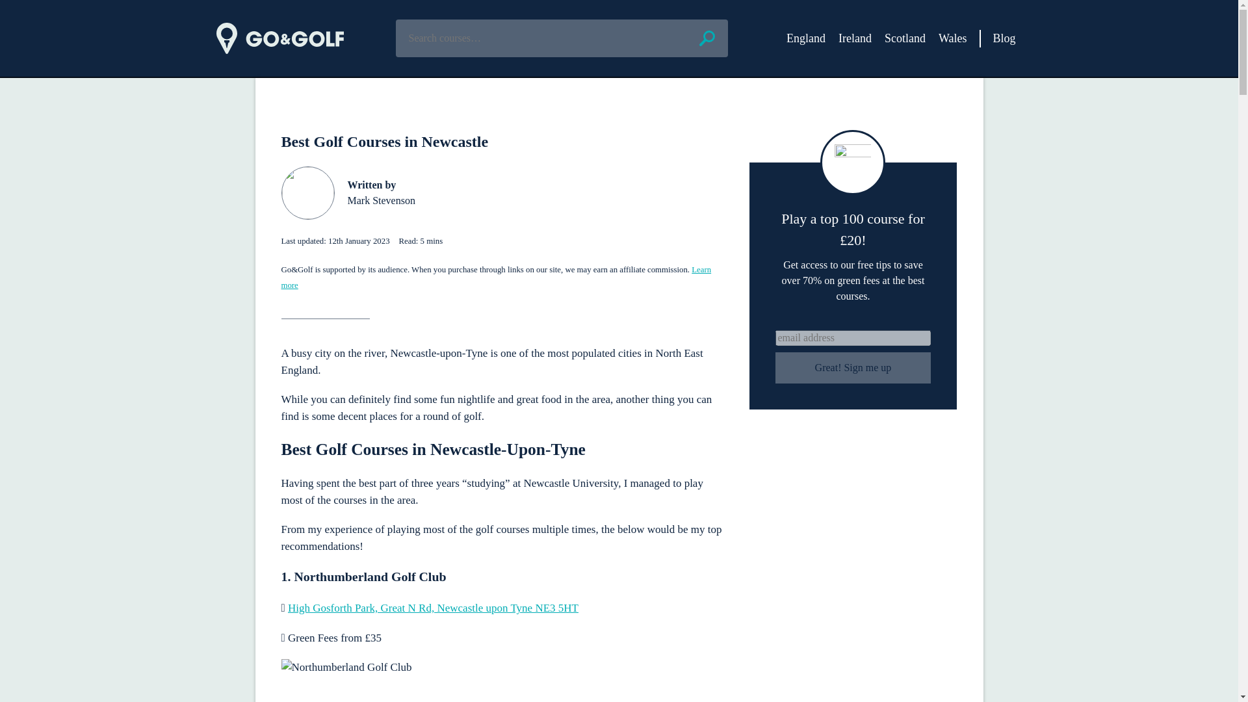  What do you see at coordinates (953, 38) in the screenshot?
I see `Wales` at bounding box center [953, 38].